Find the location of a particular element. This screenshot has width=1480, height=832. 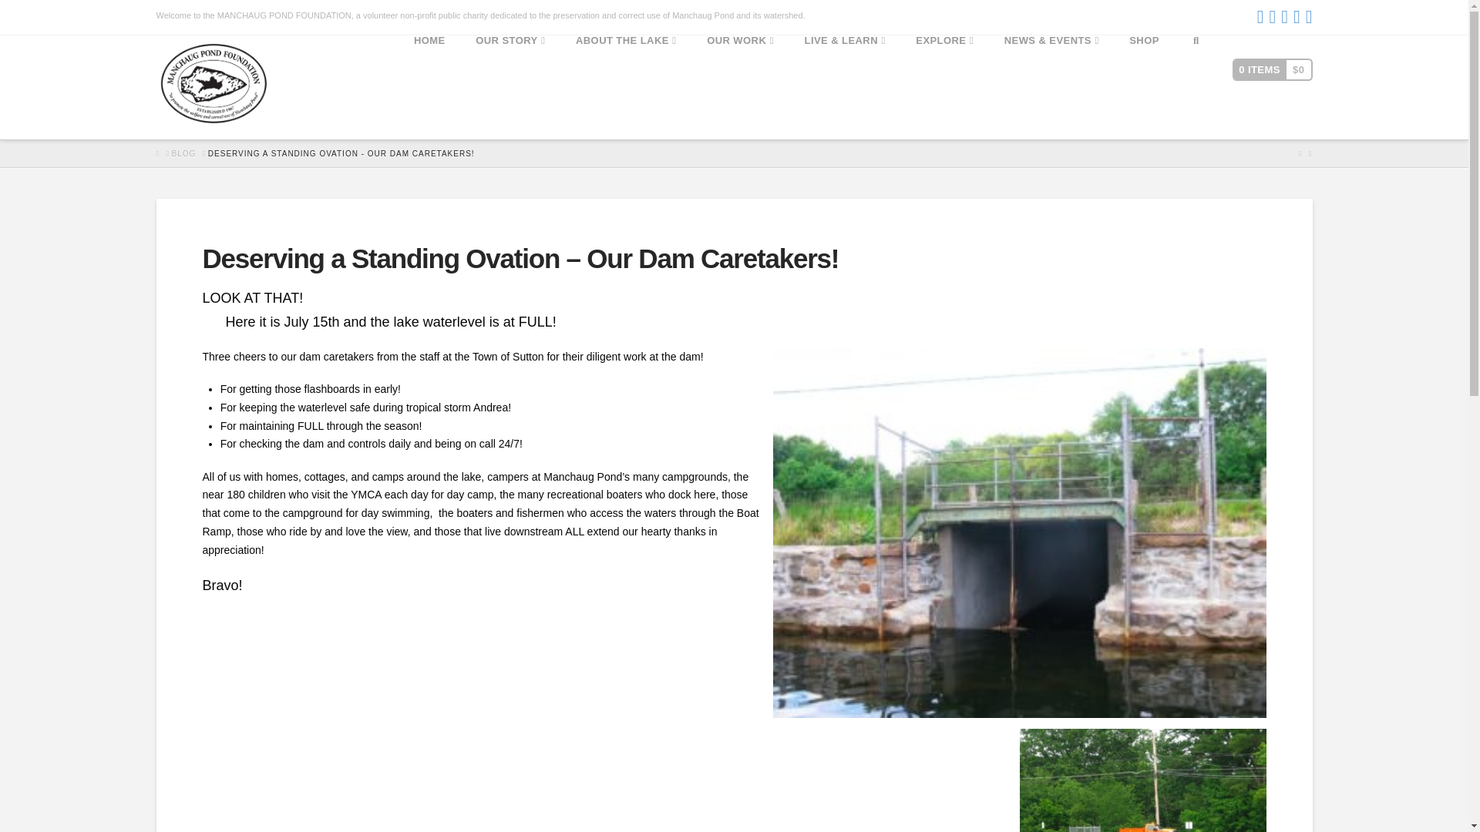

OUR WORK is located at coordinates (740, 88).